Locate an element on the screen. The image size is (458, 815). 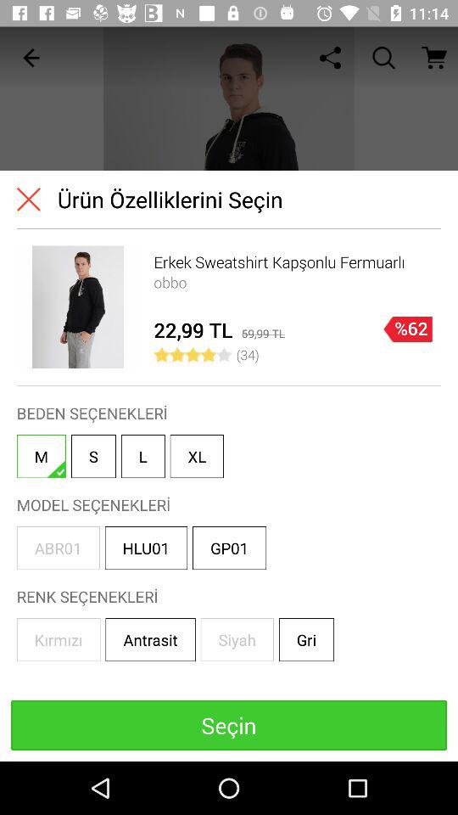
open icon to the left of the l is located at coordinates (93, 457).